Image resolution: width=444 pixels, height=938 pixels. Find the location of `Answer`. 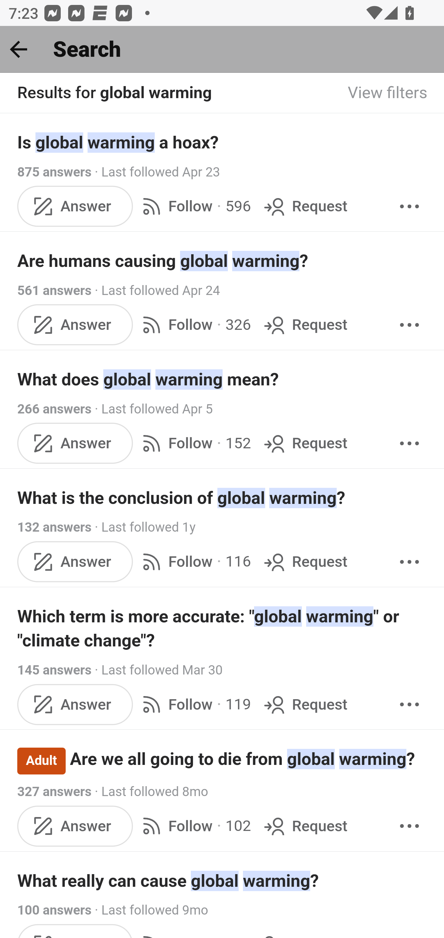

Answer is located at coordinates (75, 205).